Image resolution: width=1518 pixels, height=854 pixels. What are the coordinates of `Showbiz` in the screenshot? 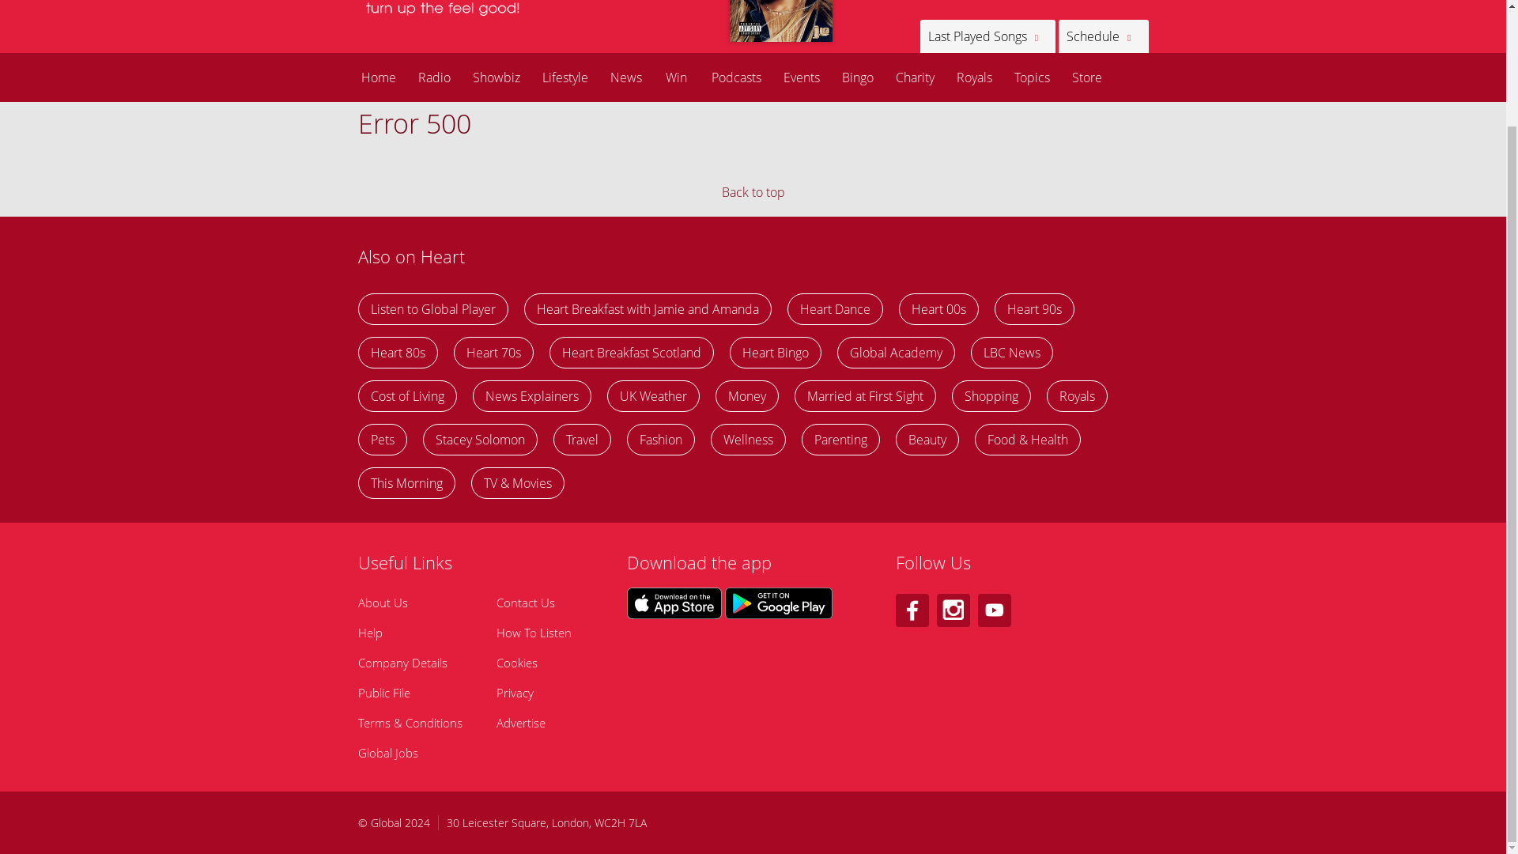 It's located at (497, 77).